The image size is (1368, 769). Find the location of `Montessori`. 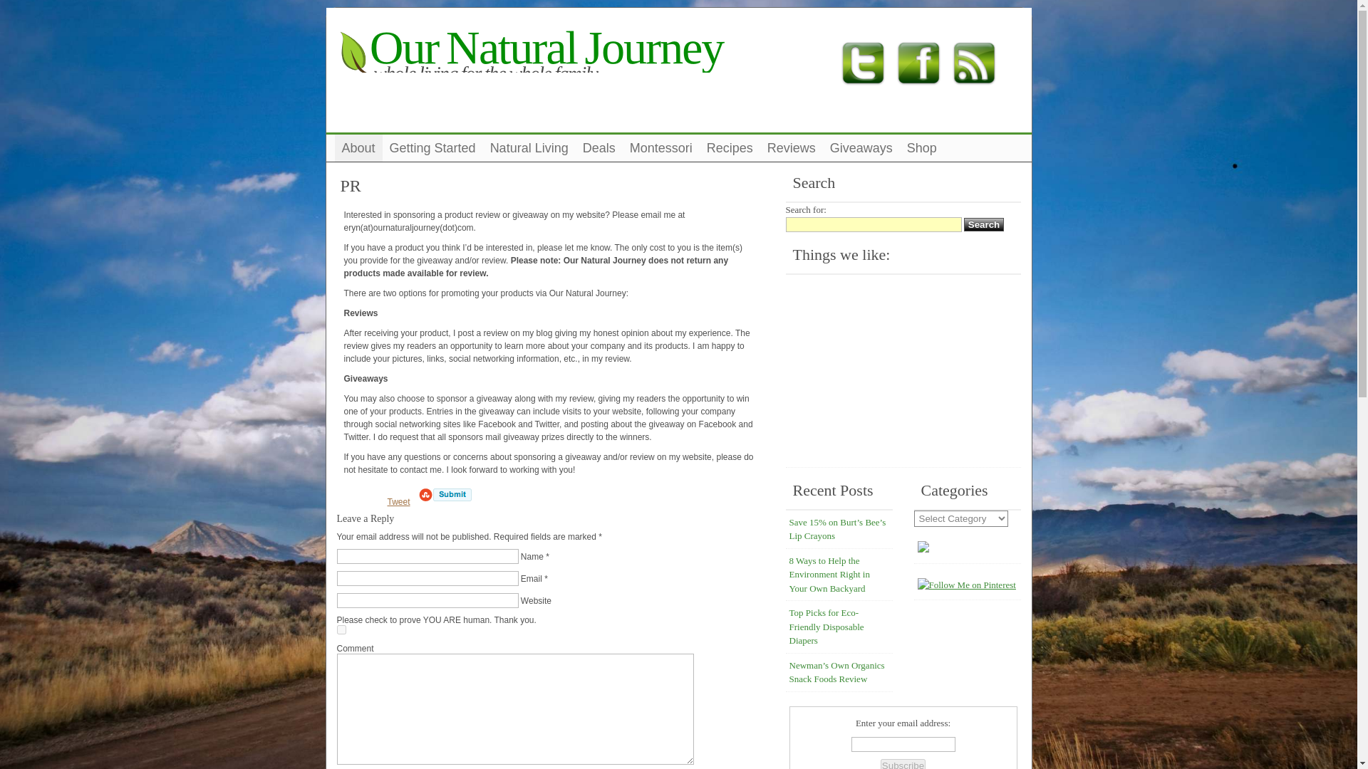

Montessori is located at coordinates (660, 148).